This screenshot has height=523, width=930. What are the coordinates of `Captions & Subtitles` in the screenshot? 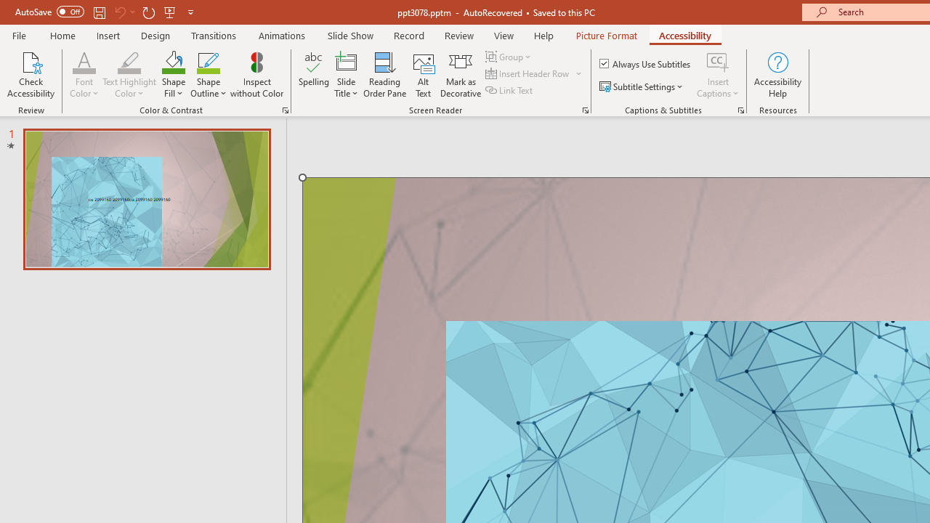 It's located at (741, 110).